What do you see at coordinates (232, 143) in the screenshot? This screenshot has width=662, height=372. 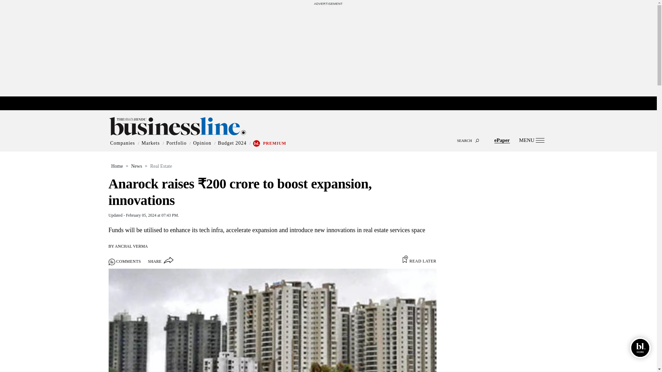 I see `Budget 2024` at bounding box center [232, 143].